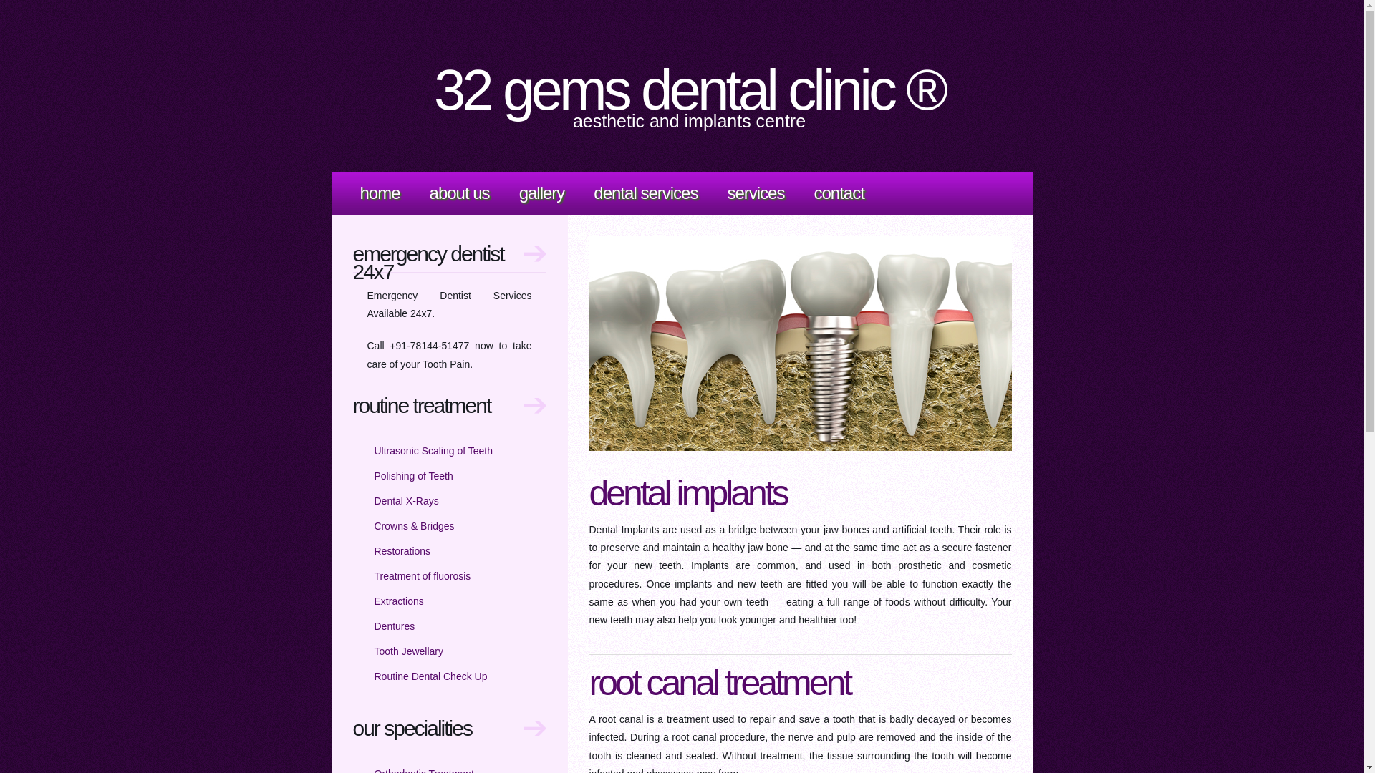 Image resolution: width=1375 pixels, height=773 pixels. What do you see at coordinates (414, 526) in the screenshot?
I see `Crowns & Bridges` at bounding box center [414, 526].